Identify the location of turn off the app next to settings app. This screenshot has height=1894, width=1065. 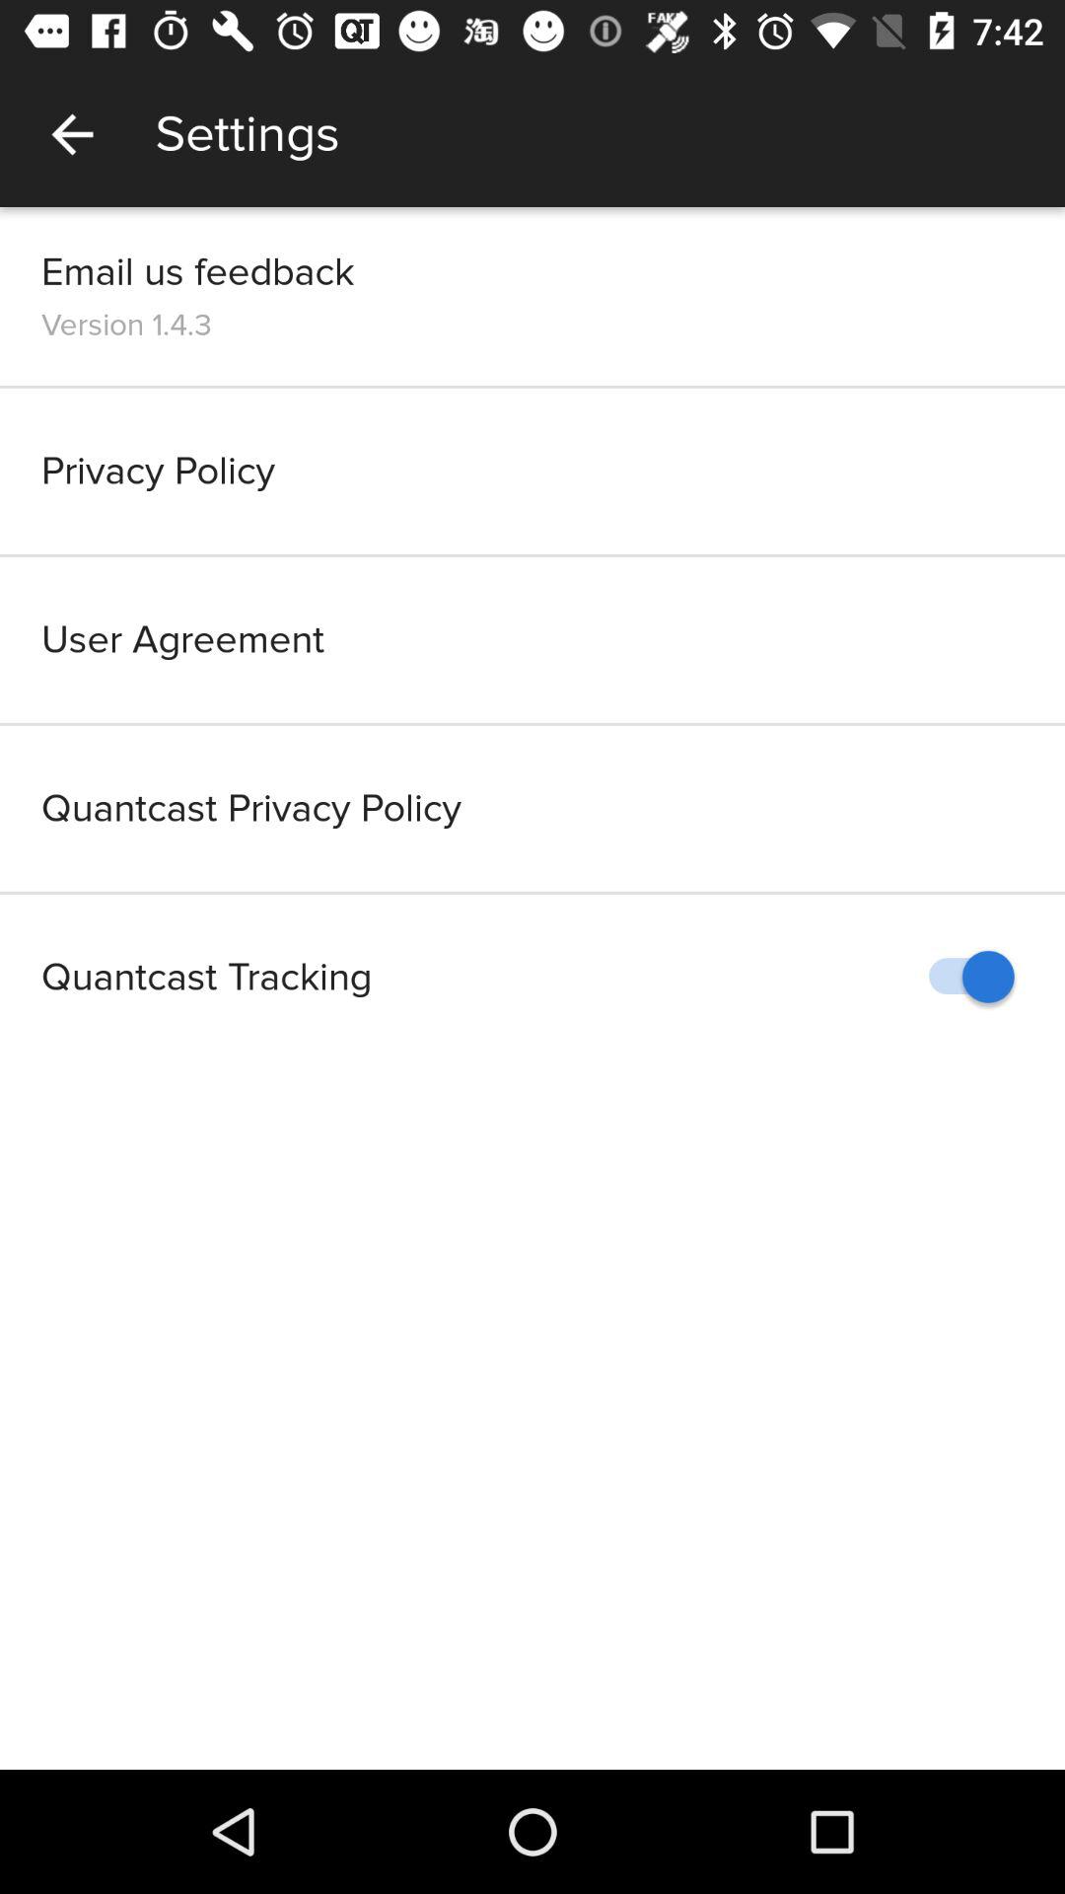
(72, 134).